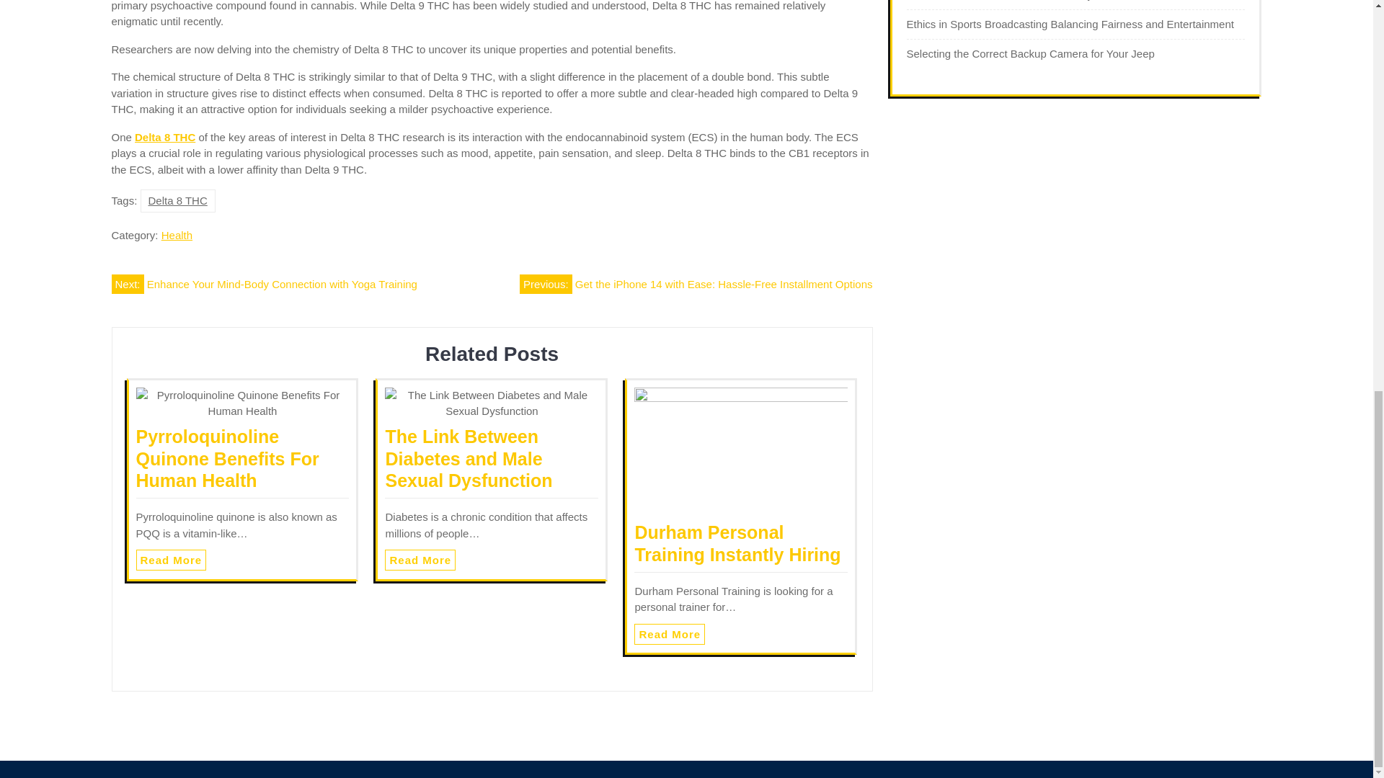 The width and height of the screenshot is (1384, 778). What do you see at coordinates (263, 284) in the screenshot?
I see `Next: Enhance Your Mind-Body Connection with Yoga Training` at bounding box center [263, 284].